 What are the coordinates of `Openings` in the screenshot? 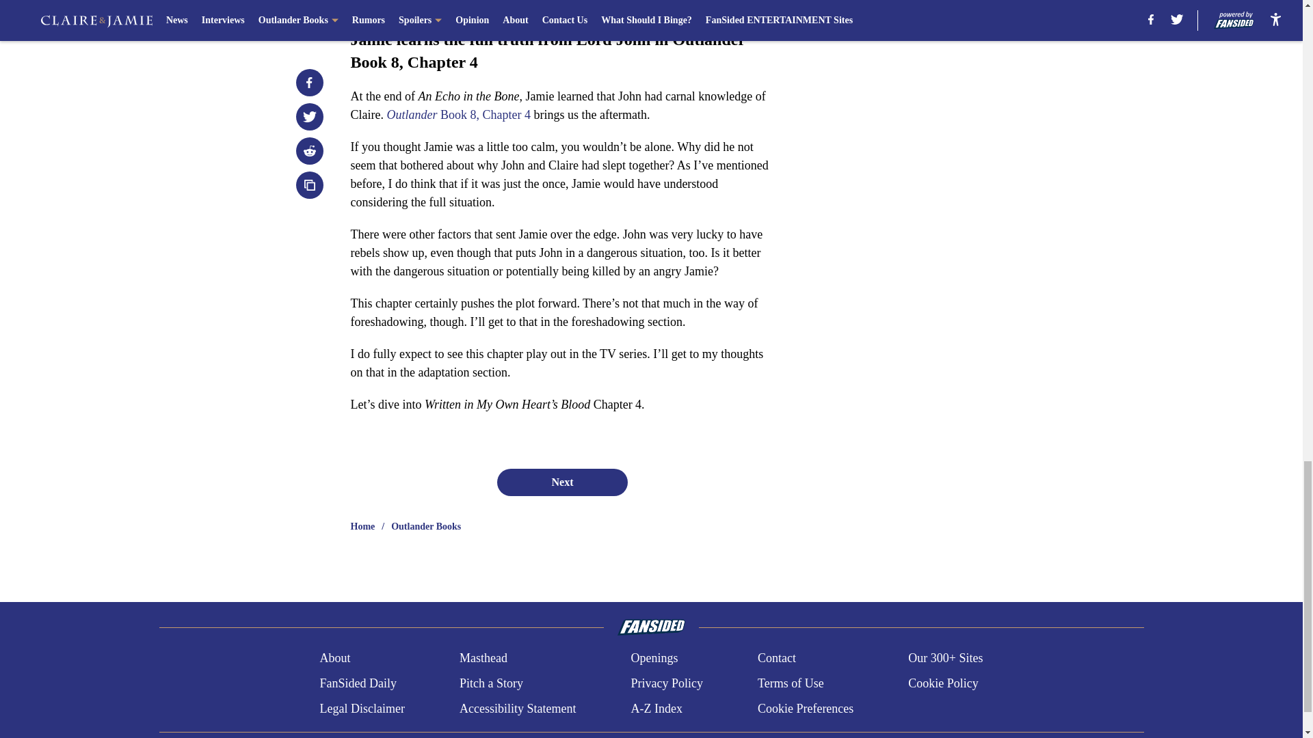 It's located at (654, 659).